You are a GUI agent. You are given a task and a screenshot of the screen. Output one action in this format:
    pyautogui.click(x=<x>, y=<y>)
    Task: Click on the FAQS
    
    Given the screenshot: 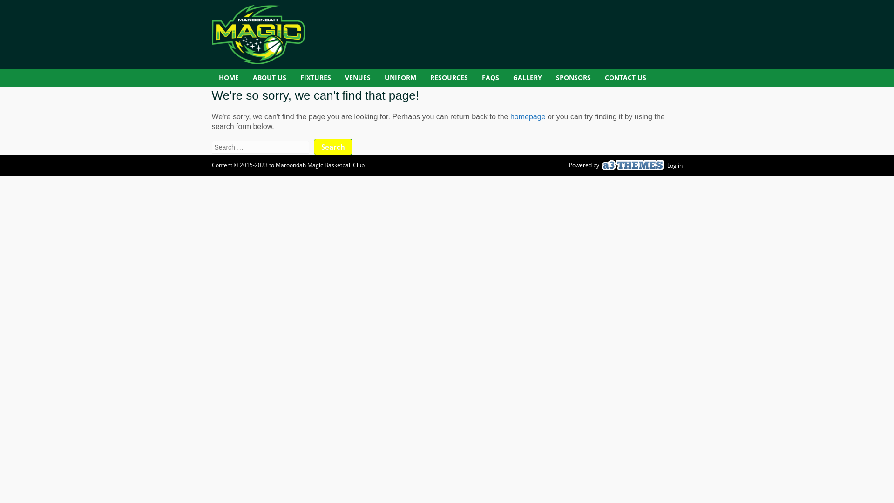 What is the action you would take?
    pyautogui.click(x=491, y=78)
    